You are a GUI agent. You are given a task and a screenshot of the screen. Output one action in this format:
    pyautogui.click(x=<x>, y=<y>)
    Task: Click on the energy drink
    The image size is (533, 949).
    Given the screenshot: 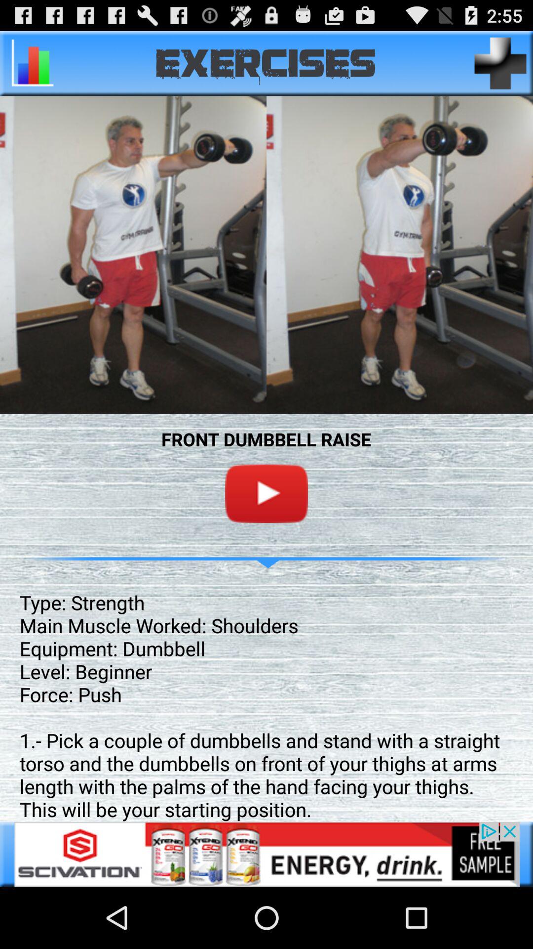 What is the action you would take?
    pyautogui.click(x=266, y=854)
    